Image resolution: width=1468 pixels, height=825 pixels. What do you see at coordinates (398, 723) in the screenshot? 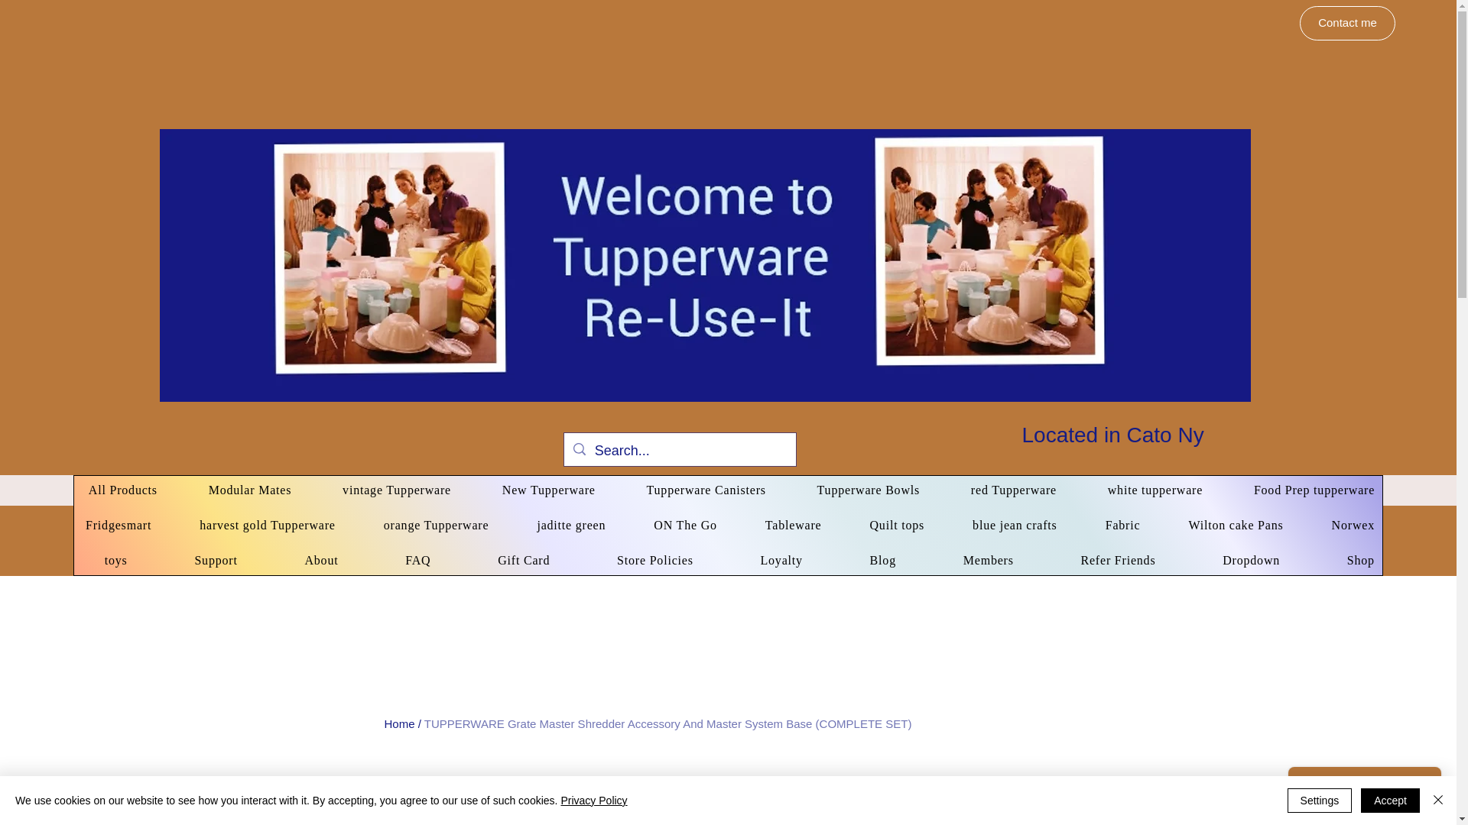
I see `Home` at bounding box center [398, 723].